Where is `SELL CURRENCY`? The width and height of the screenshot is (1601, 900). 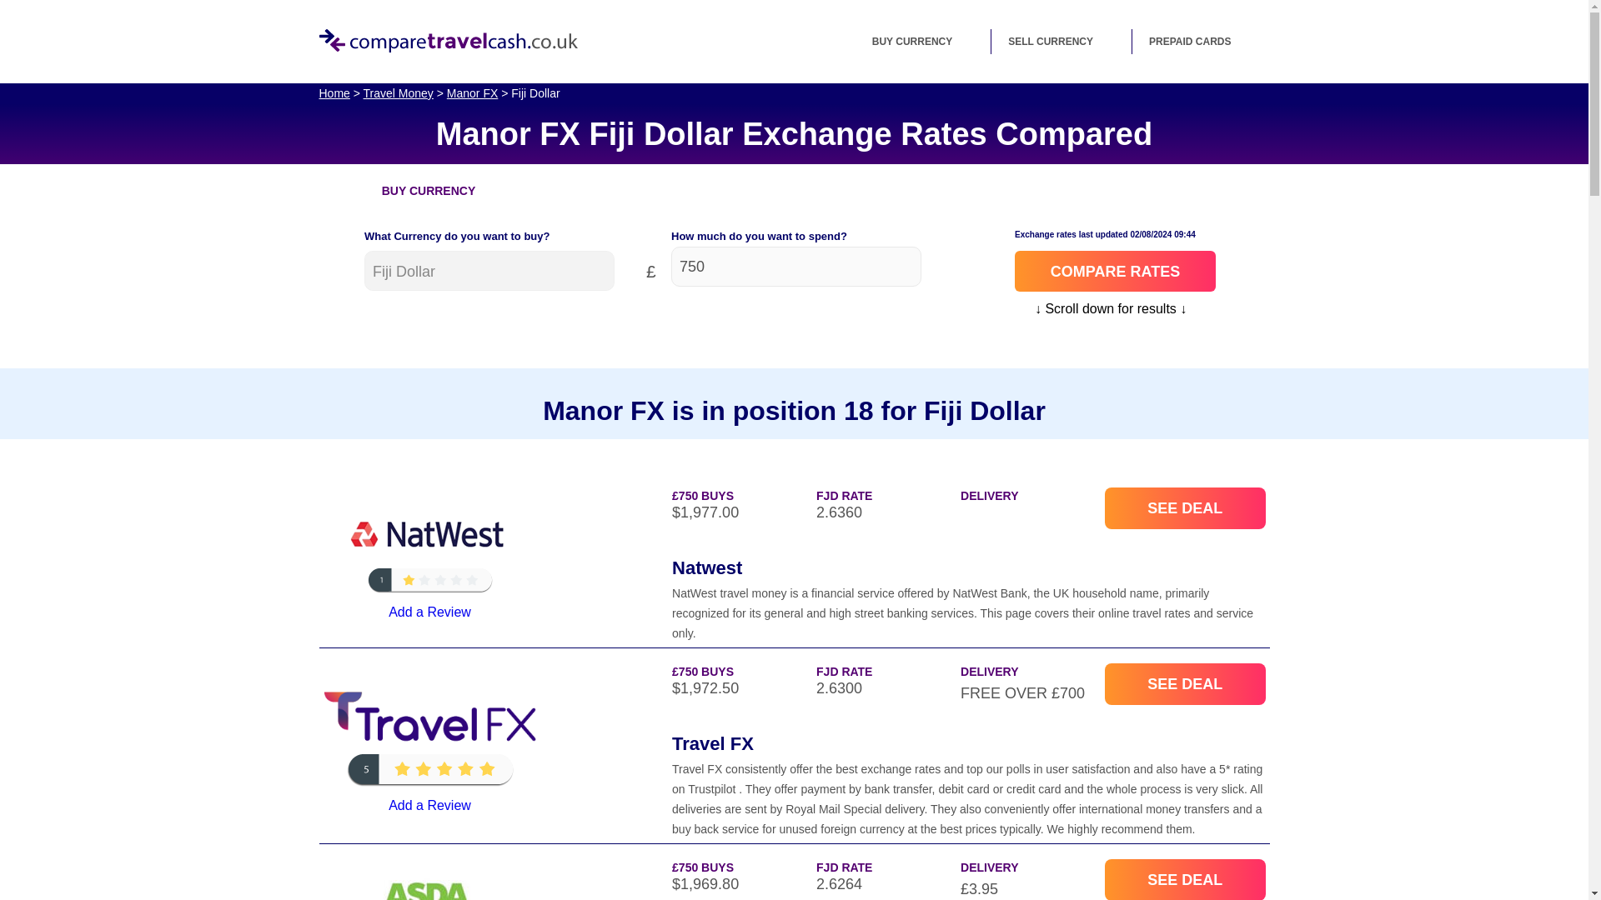 SELL CURRENCY is located at coordinates (1061, 41).